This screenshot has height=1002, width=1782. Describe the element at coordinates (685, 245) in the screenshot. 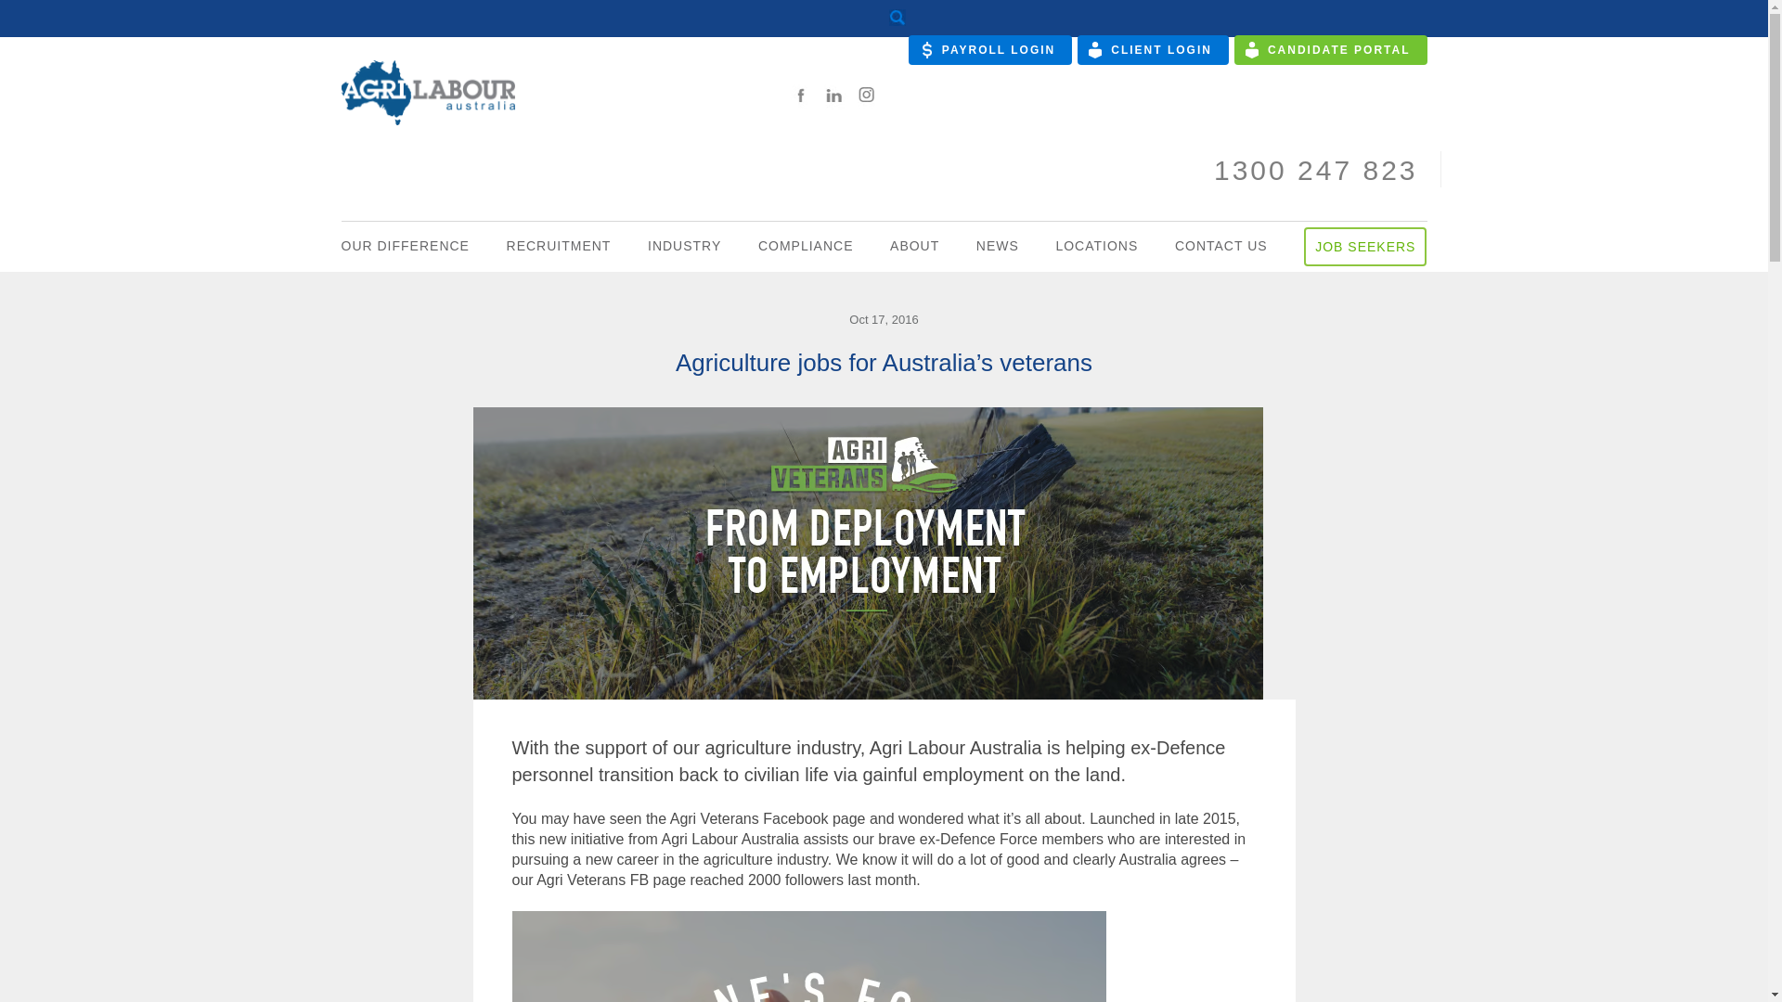

I see `INDUSTRY` at that location.